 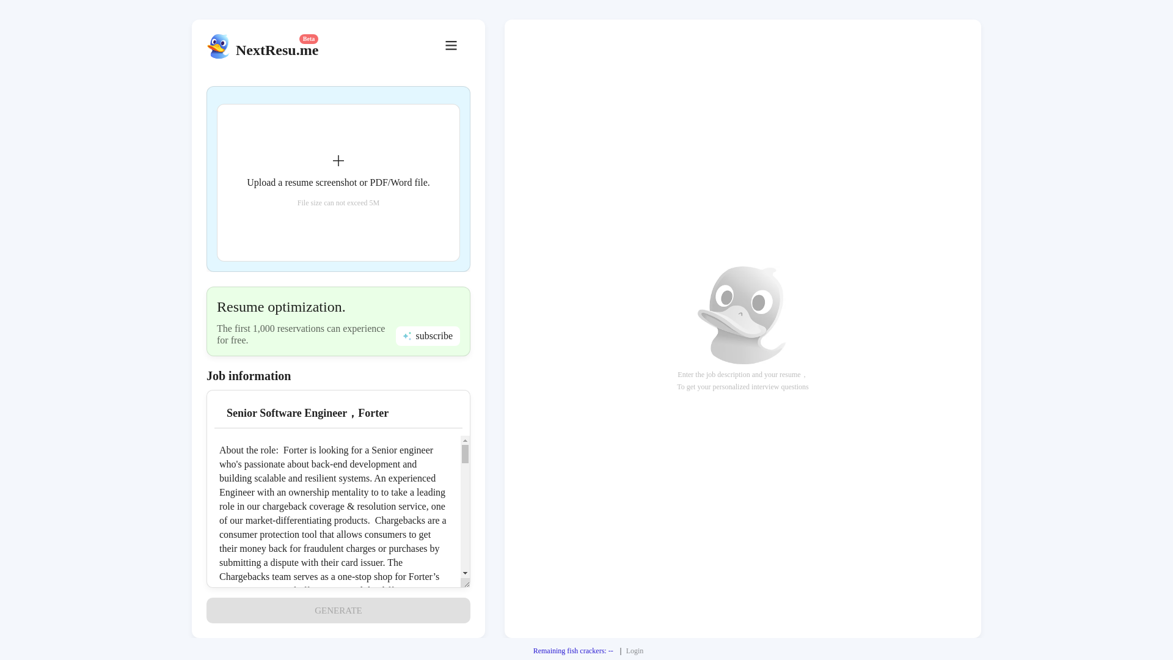 What do you see at coordinates (338, 610) in the screenshot?
I see `GENERATE` at bounding box center [338, 610].